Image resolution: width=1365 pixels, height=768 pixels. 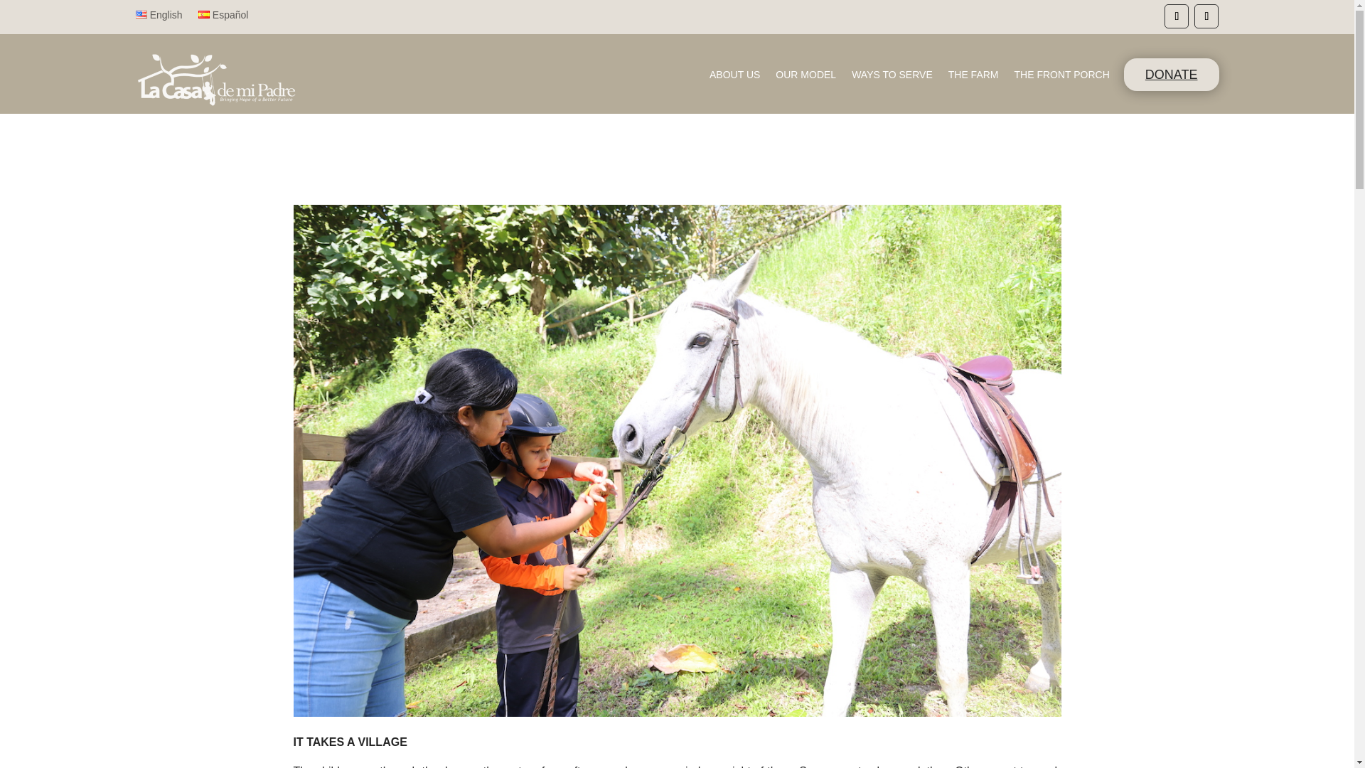 What do you see at coordinates (1176, 16) in the screenshot?
I see `Follow on Facebook` at bounding box center [1176, 16].